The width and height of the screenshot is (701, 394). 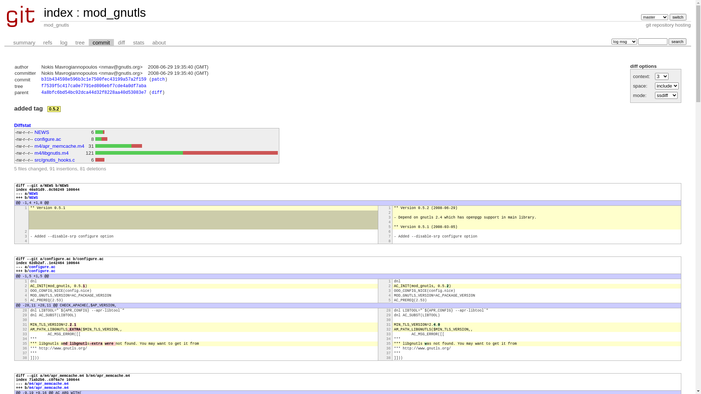 I want to click on 1, so click(x=26, y=282).